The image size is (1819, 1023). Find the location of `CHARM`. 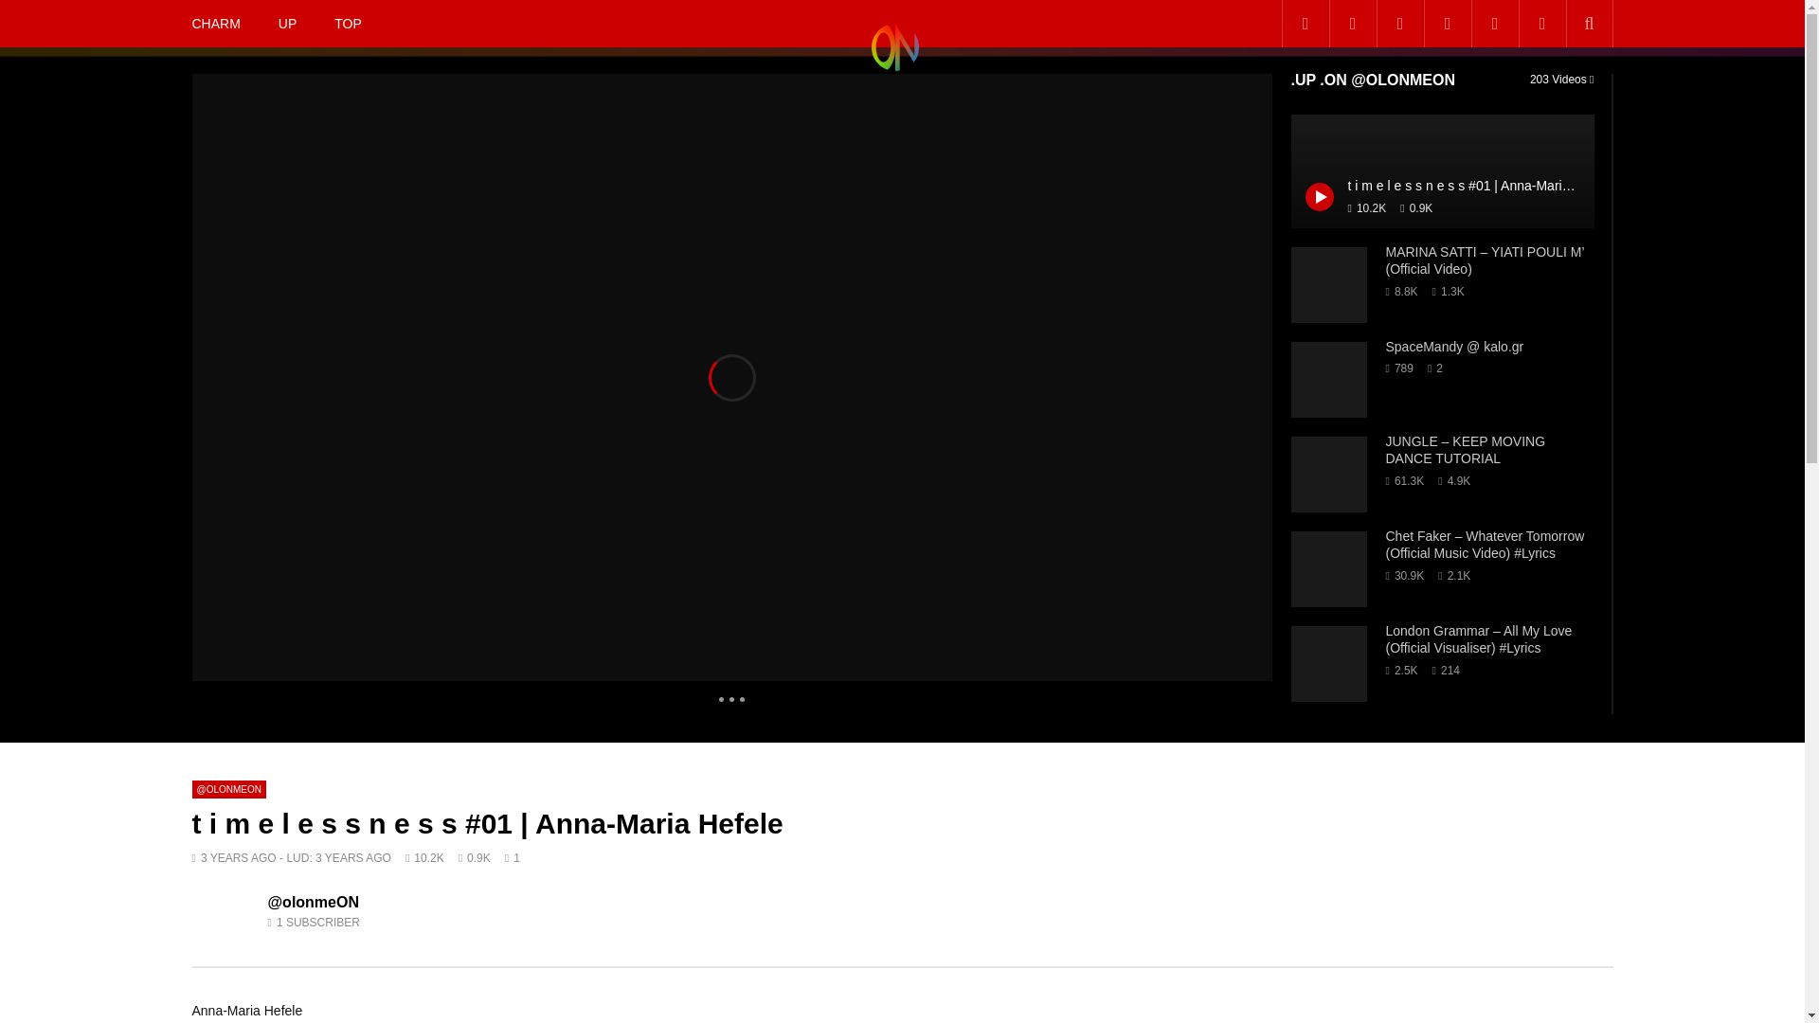

CHARM is located at coordinates (215, 23).